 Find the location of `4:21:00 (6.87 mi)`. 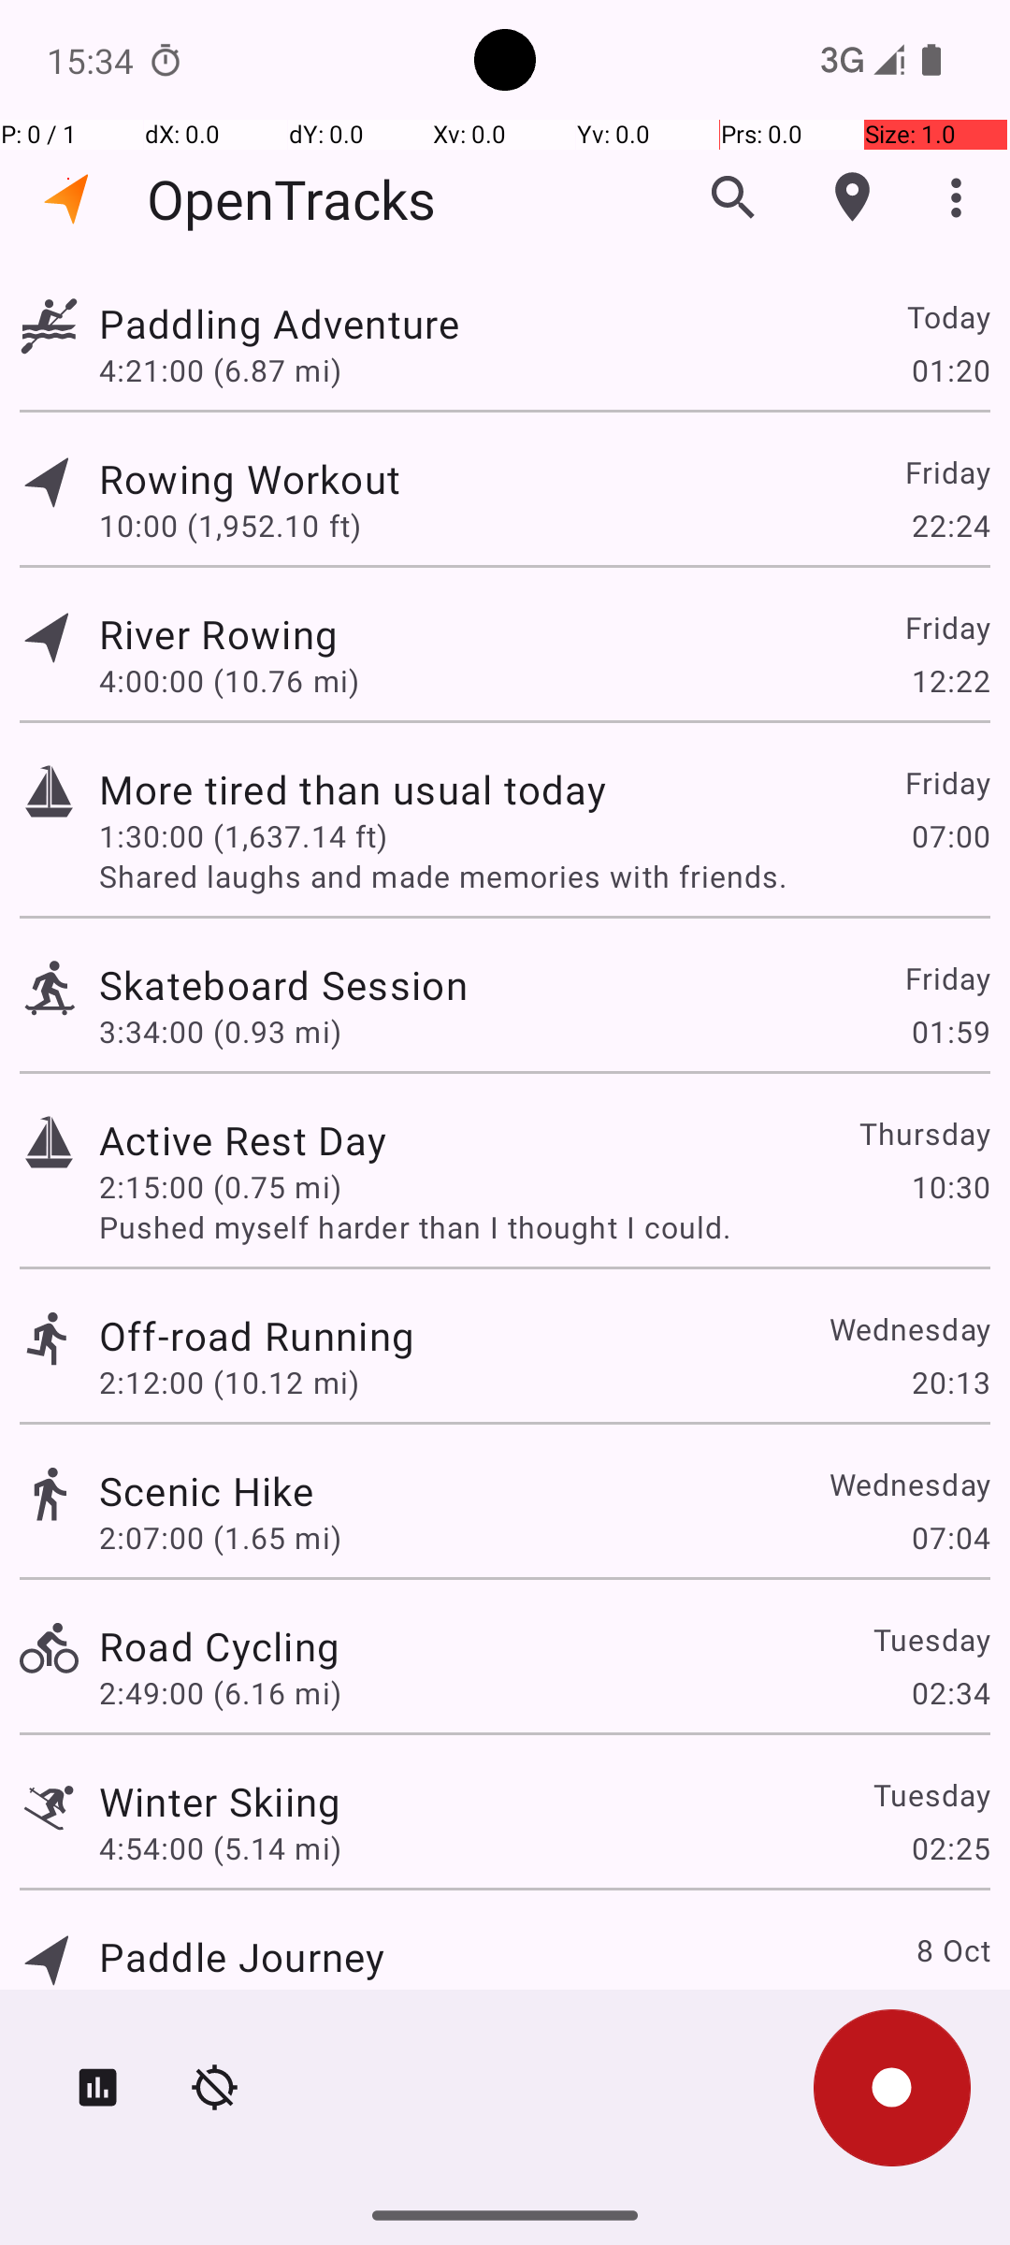

4:21:00 (6.87 mi) is located at coordinates (221, 369).